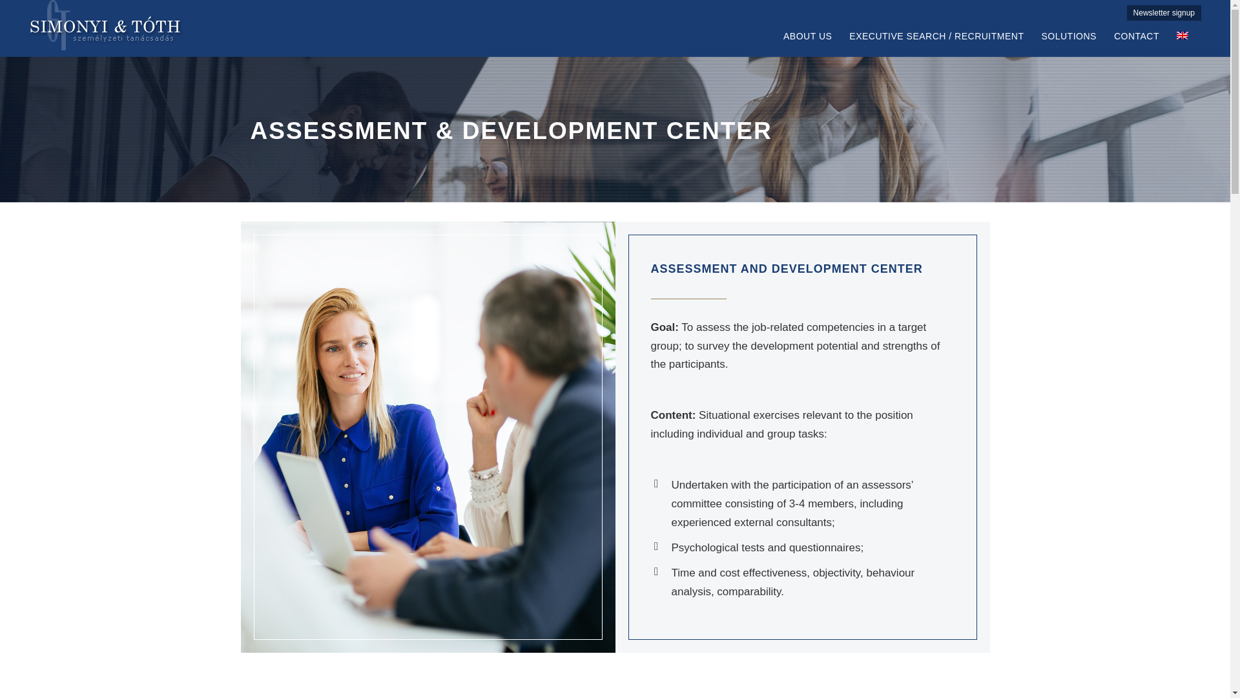 The height and width of the screenshot is (698, 1240). Describe the element at coordinates (807, 41) in the screenshot. I see `ABOUT US` at that location.